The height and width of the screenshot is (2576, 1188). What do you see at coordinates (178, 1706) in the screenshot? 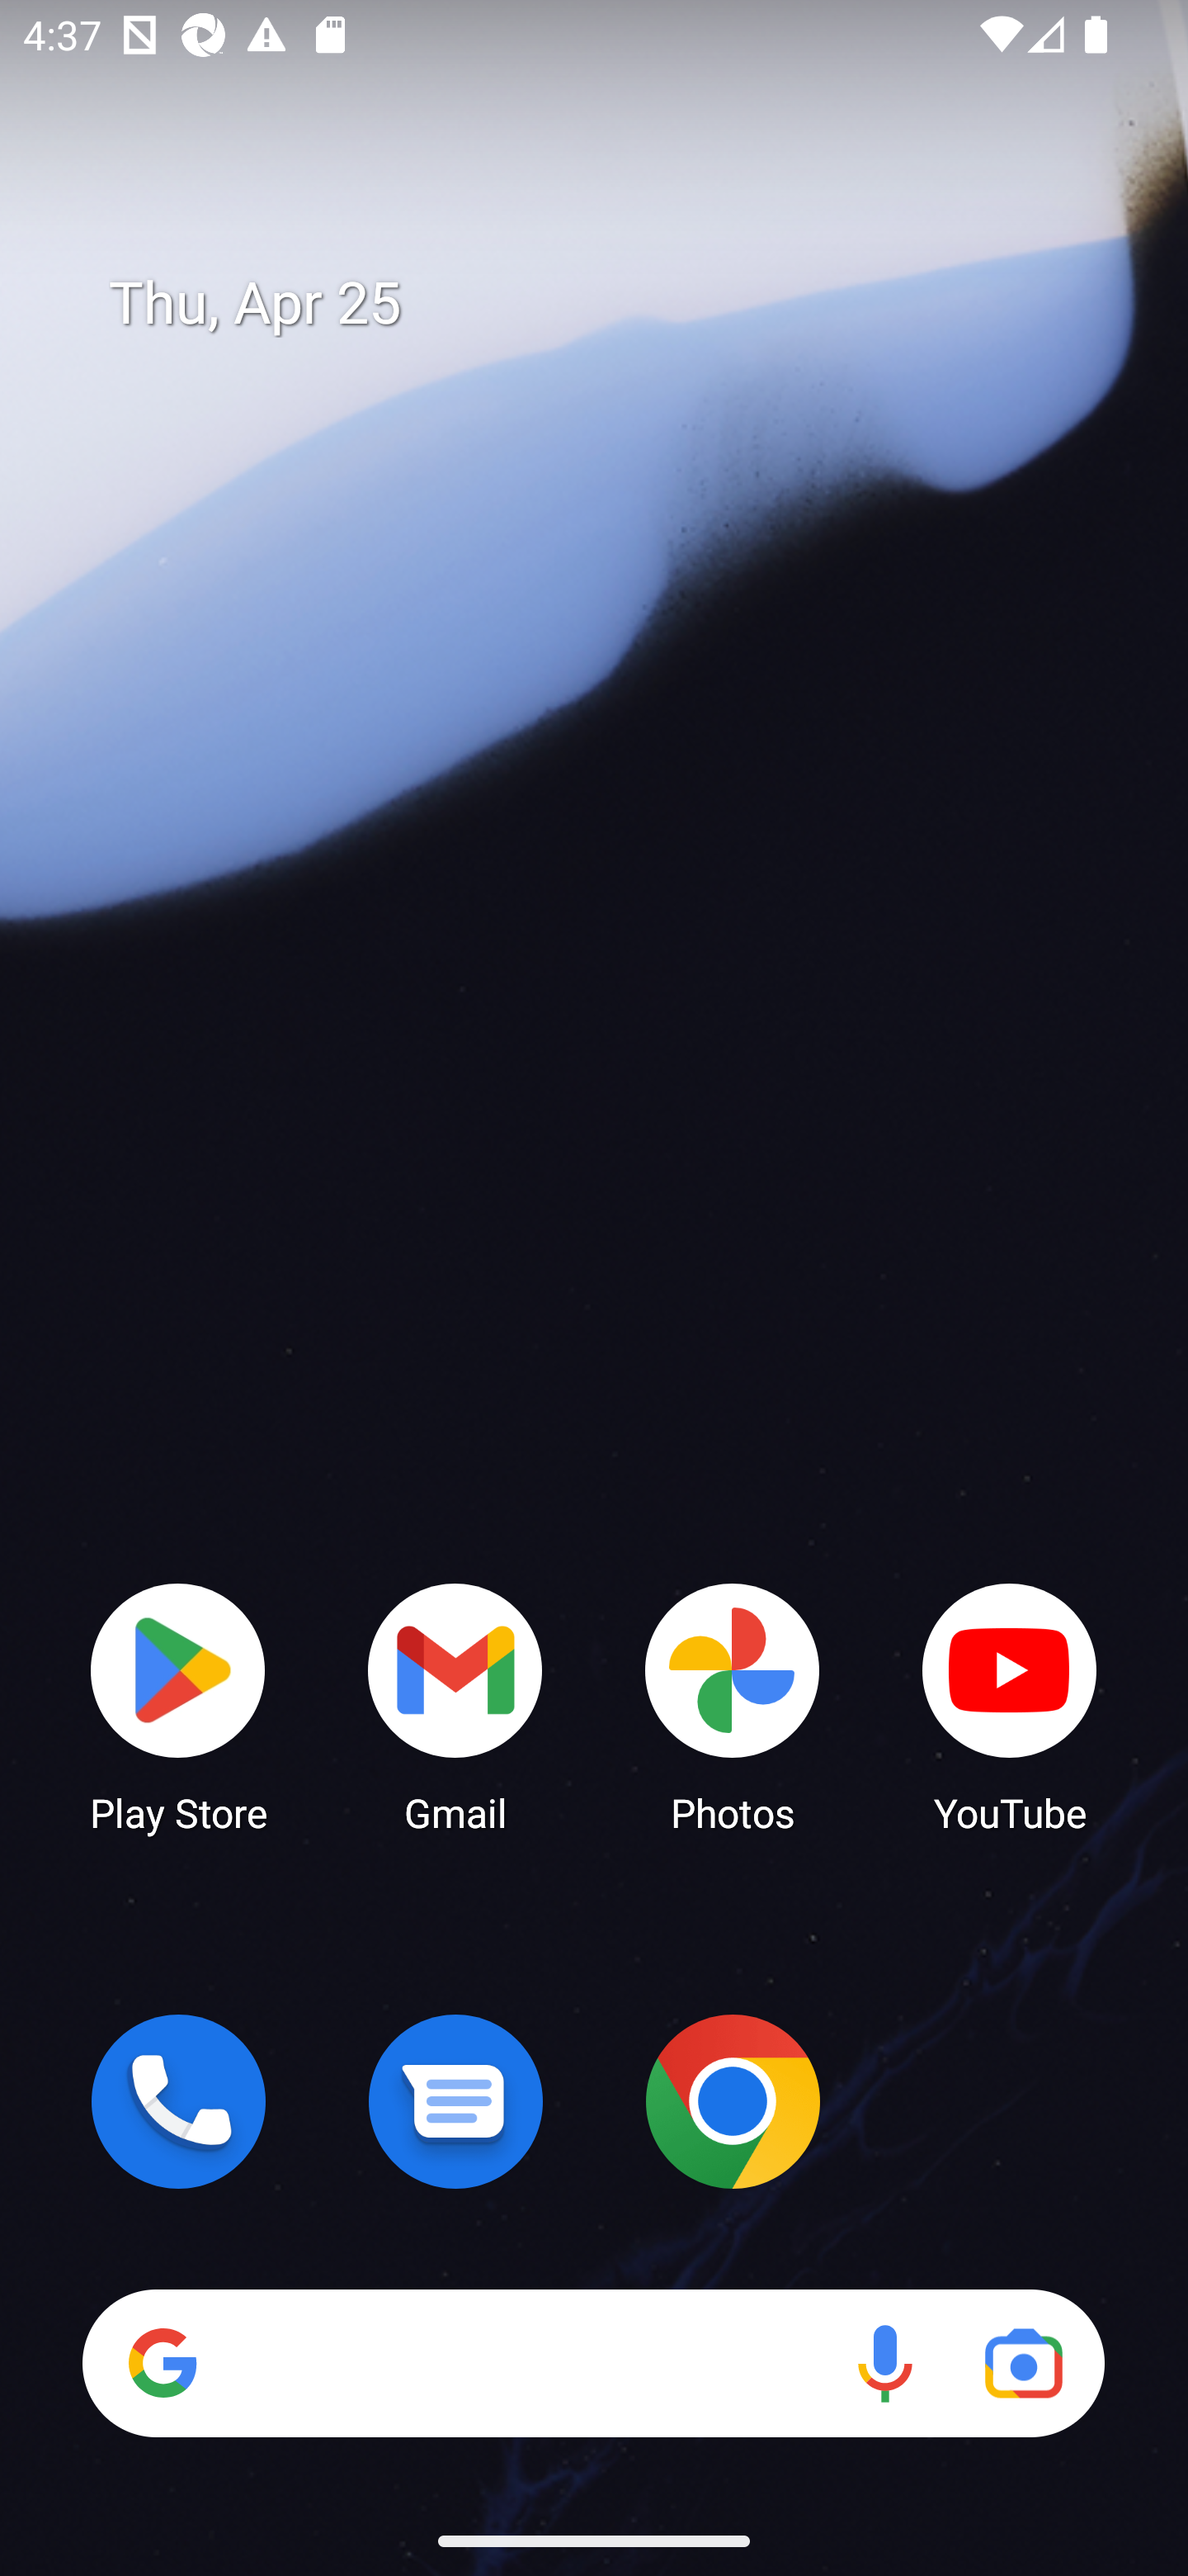
I see `Play Store` at bounding box center [178, 1706].